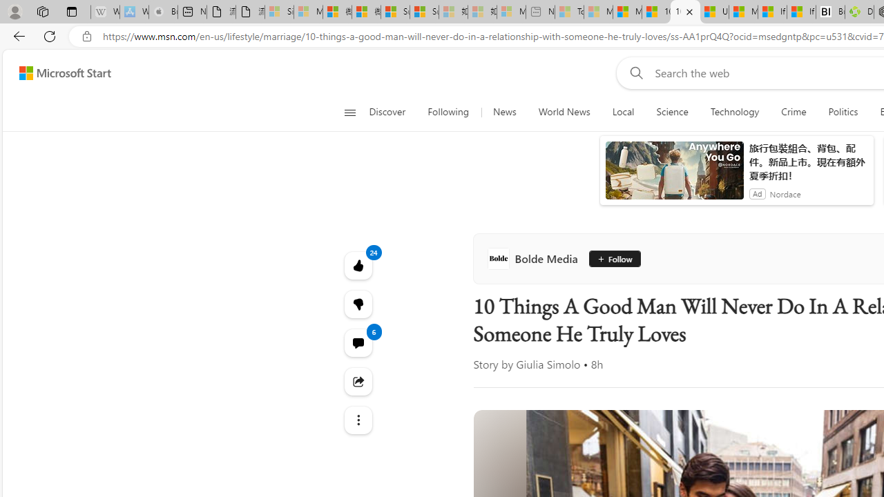 The height and width of the screenshot is (497, 884). What do you see at coordinates (564, 112) in the screenshot?
I see `World News` at bounding box center [564, 112].